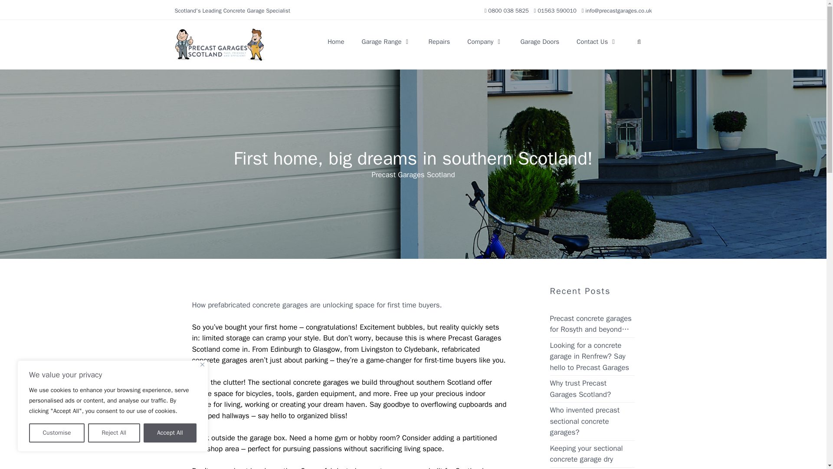 The image size is (833, 469). What do you see at coordinates (336, 42) in the screenshot?
I see `Home` at bounding box center [336, 42].